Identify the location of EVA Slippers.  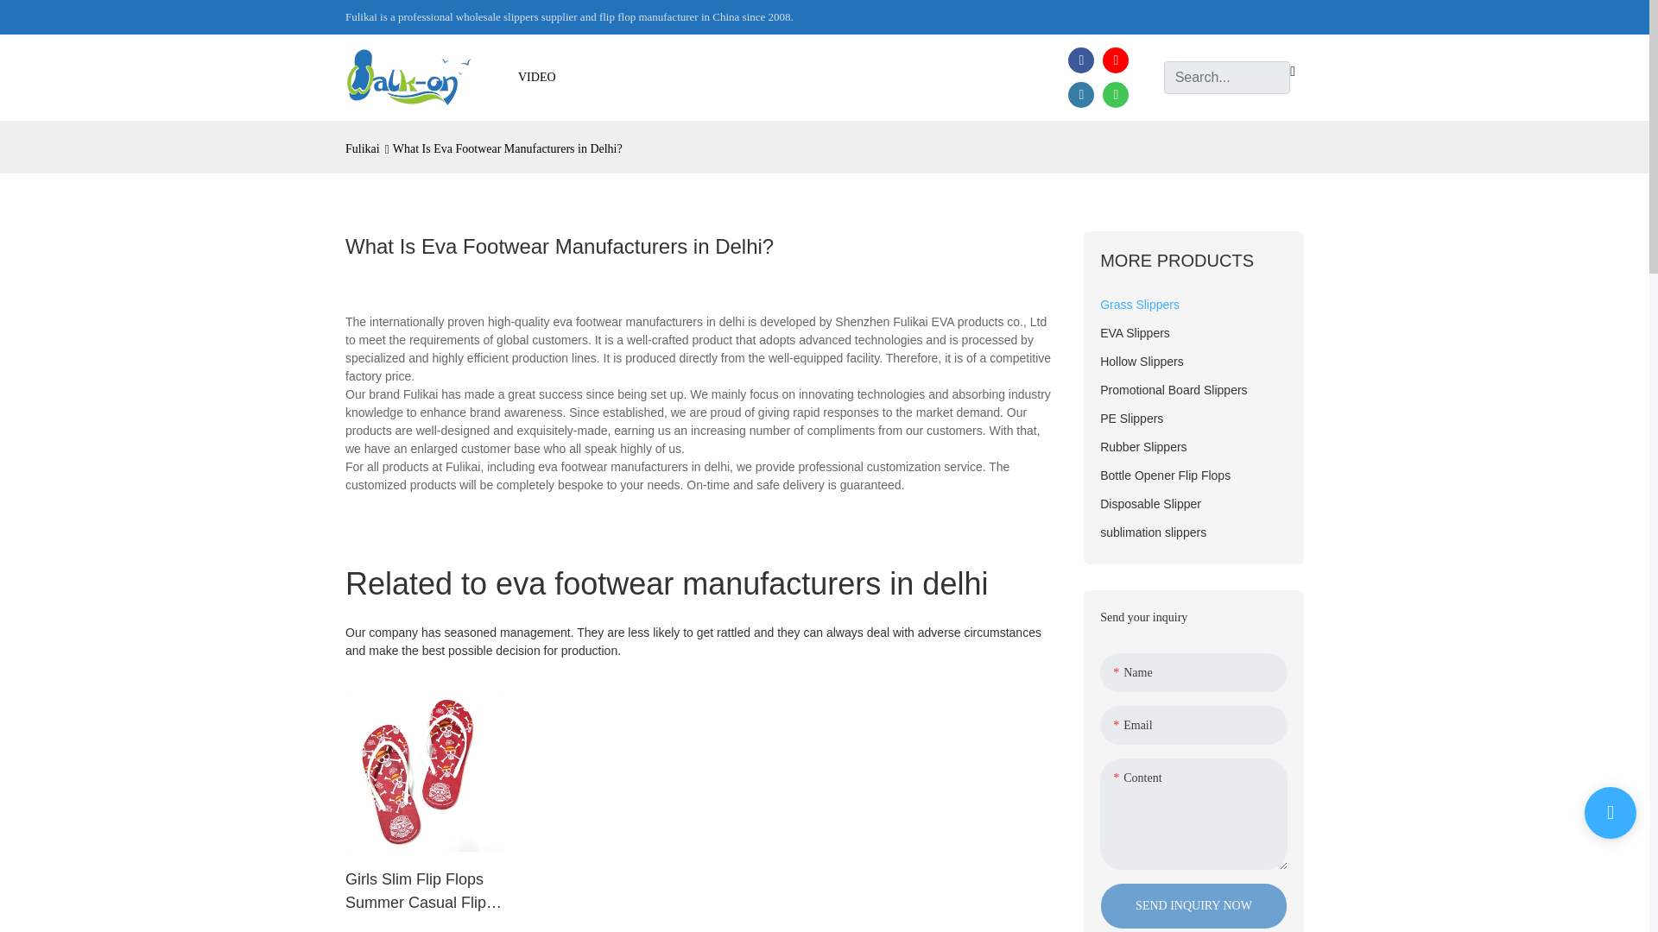
(1193, 333).